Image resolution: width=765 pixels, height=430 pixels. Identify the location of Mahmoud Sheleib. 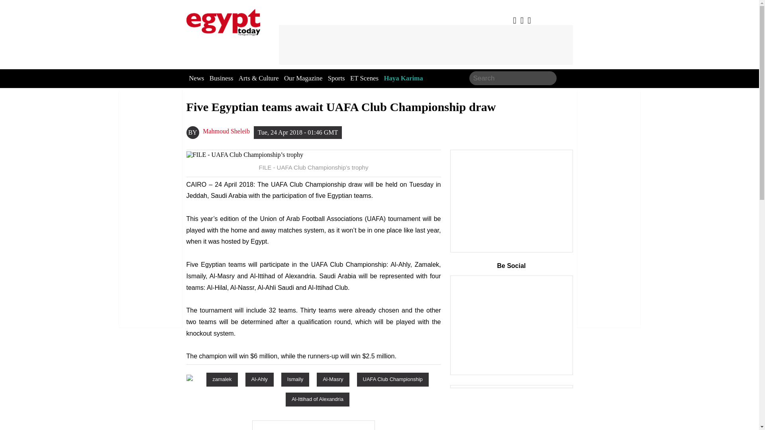
(226, 131).